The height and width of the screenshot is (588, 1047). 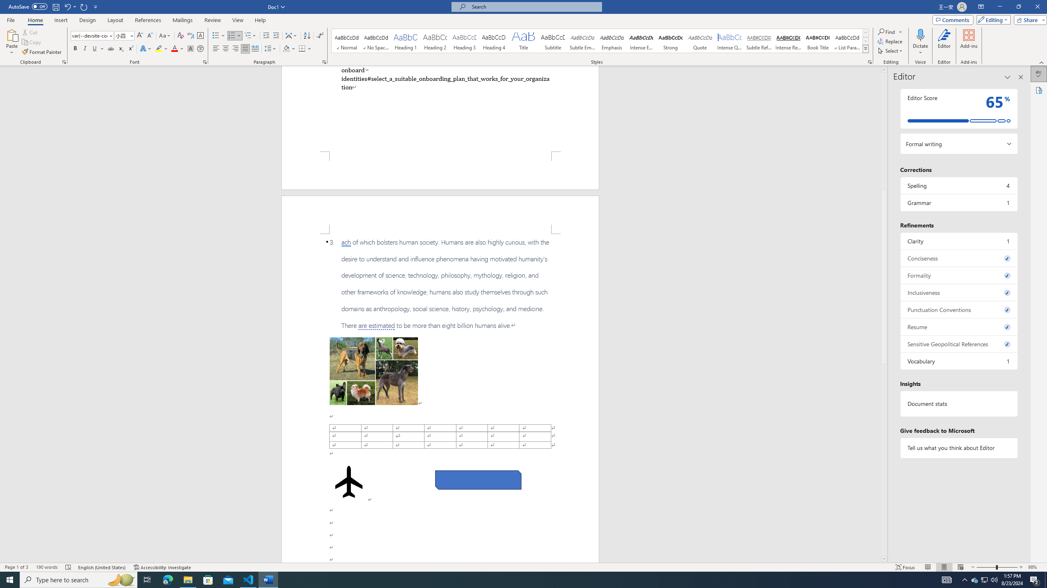 What do you see at coordinates (148, 20) in the screenshot?
I see `References` at bounding box center [148, 20].